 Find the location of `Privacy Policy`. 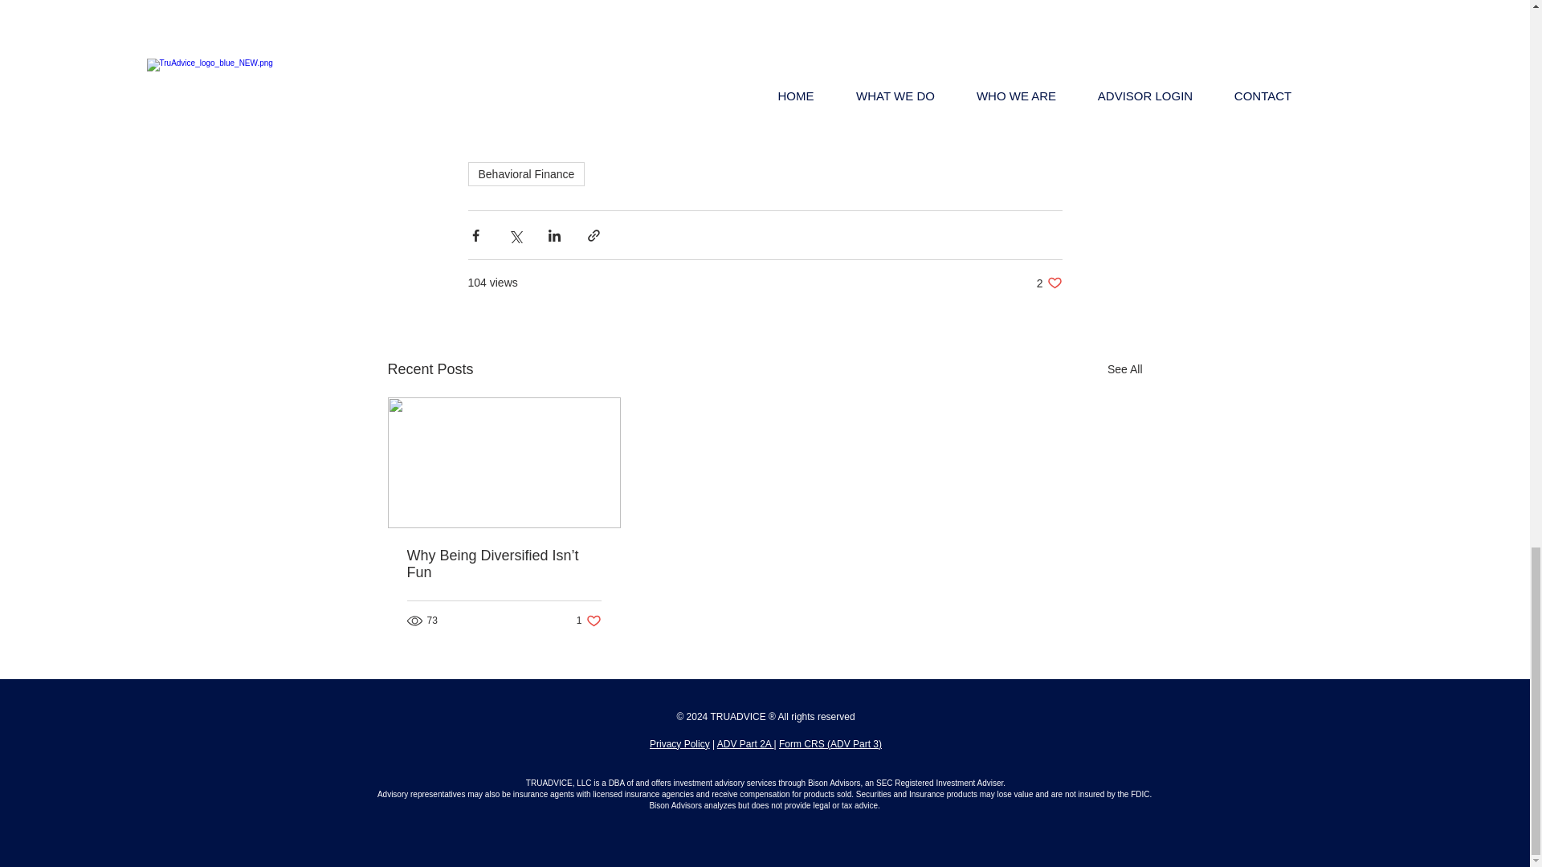

Privacy Policy is located at coordinates (679, 744).